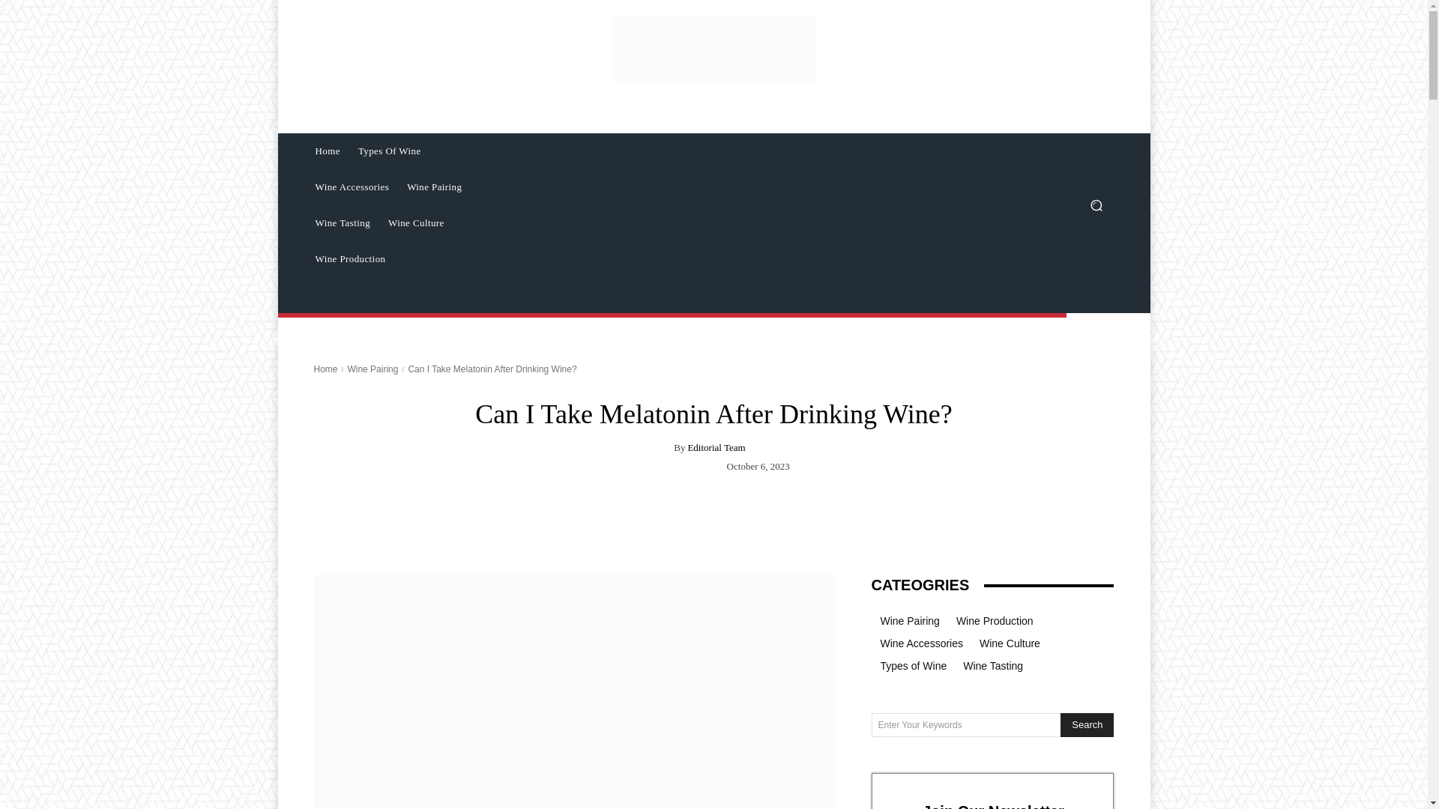  What do you see at coordinates (714, 49) in the screenshot?
I see `iblWines` at bounding box center [714, 49].